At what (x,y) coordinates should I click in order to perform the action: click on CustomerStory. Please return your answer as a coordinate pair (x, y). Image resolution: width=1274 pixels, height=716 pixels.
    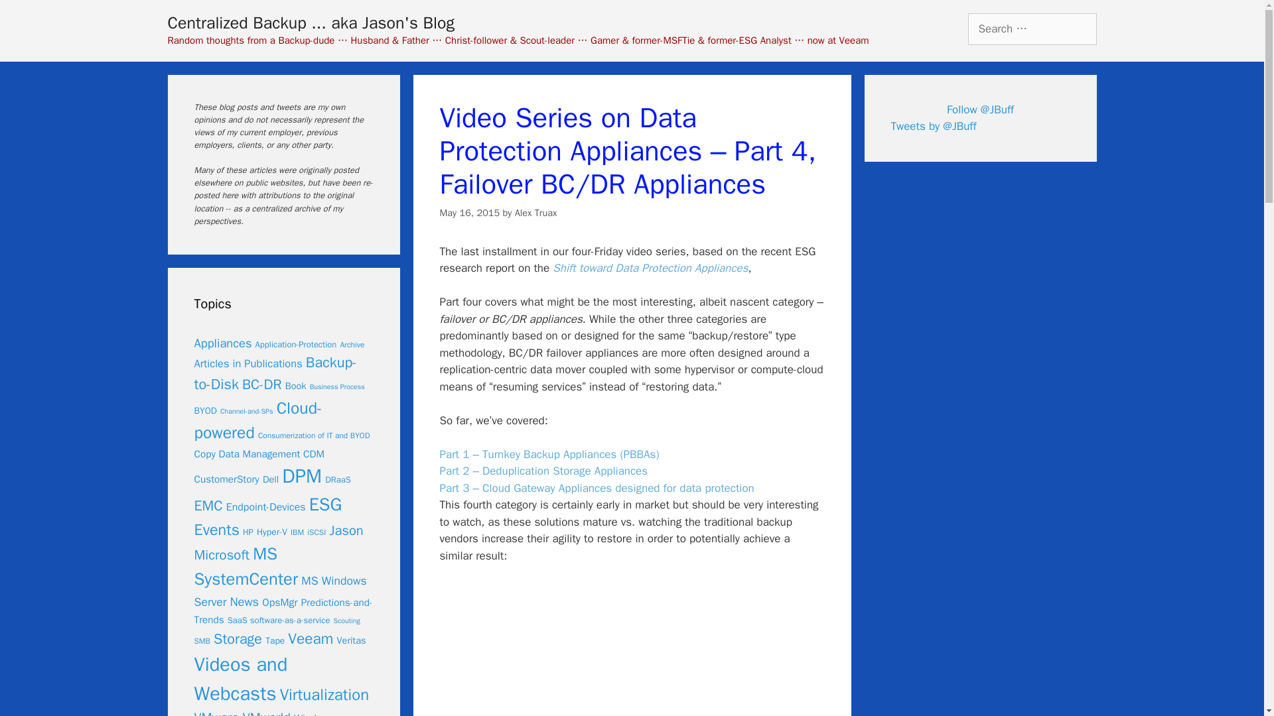
    Looking at the image, I should click on (226, 479).